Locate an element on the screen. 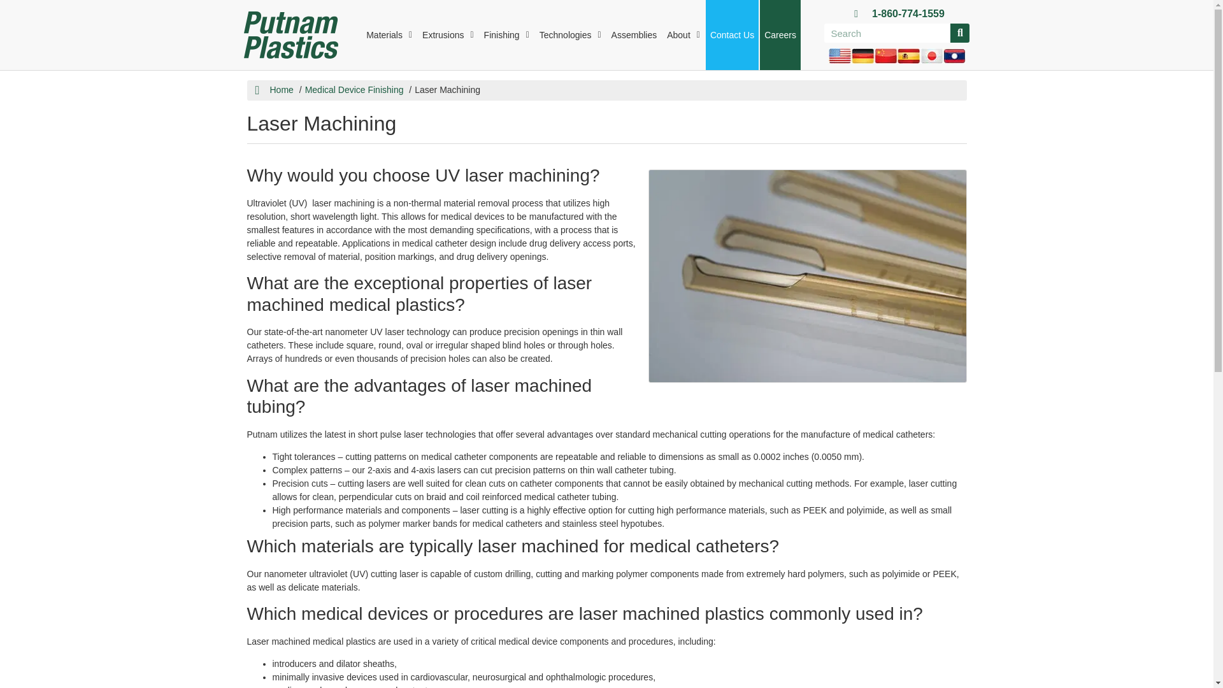 The image size is (1223, 688). English is located at coordinates (840, 55).